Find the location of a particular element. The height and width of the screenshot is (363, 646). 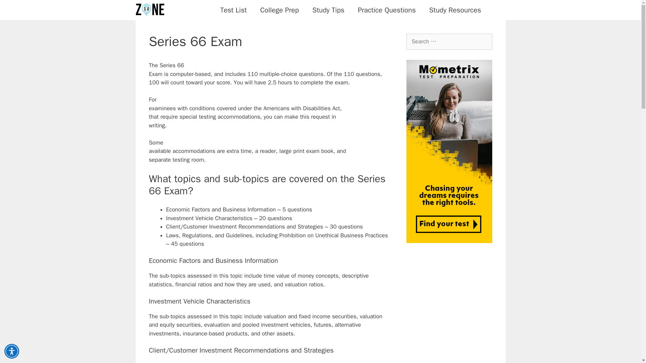

Test List is located at coordinates (234, 10).